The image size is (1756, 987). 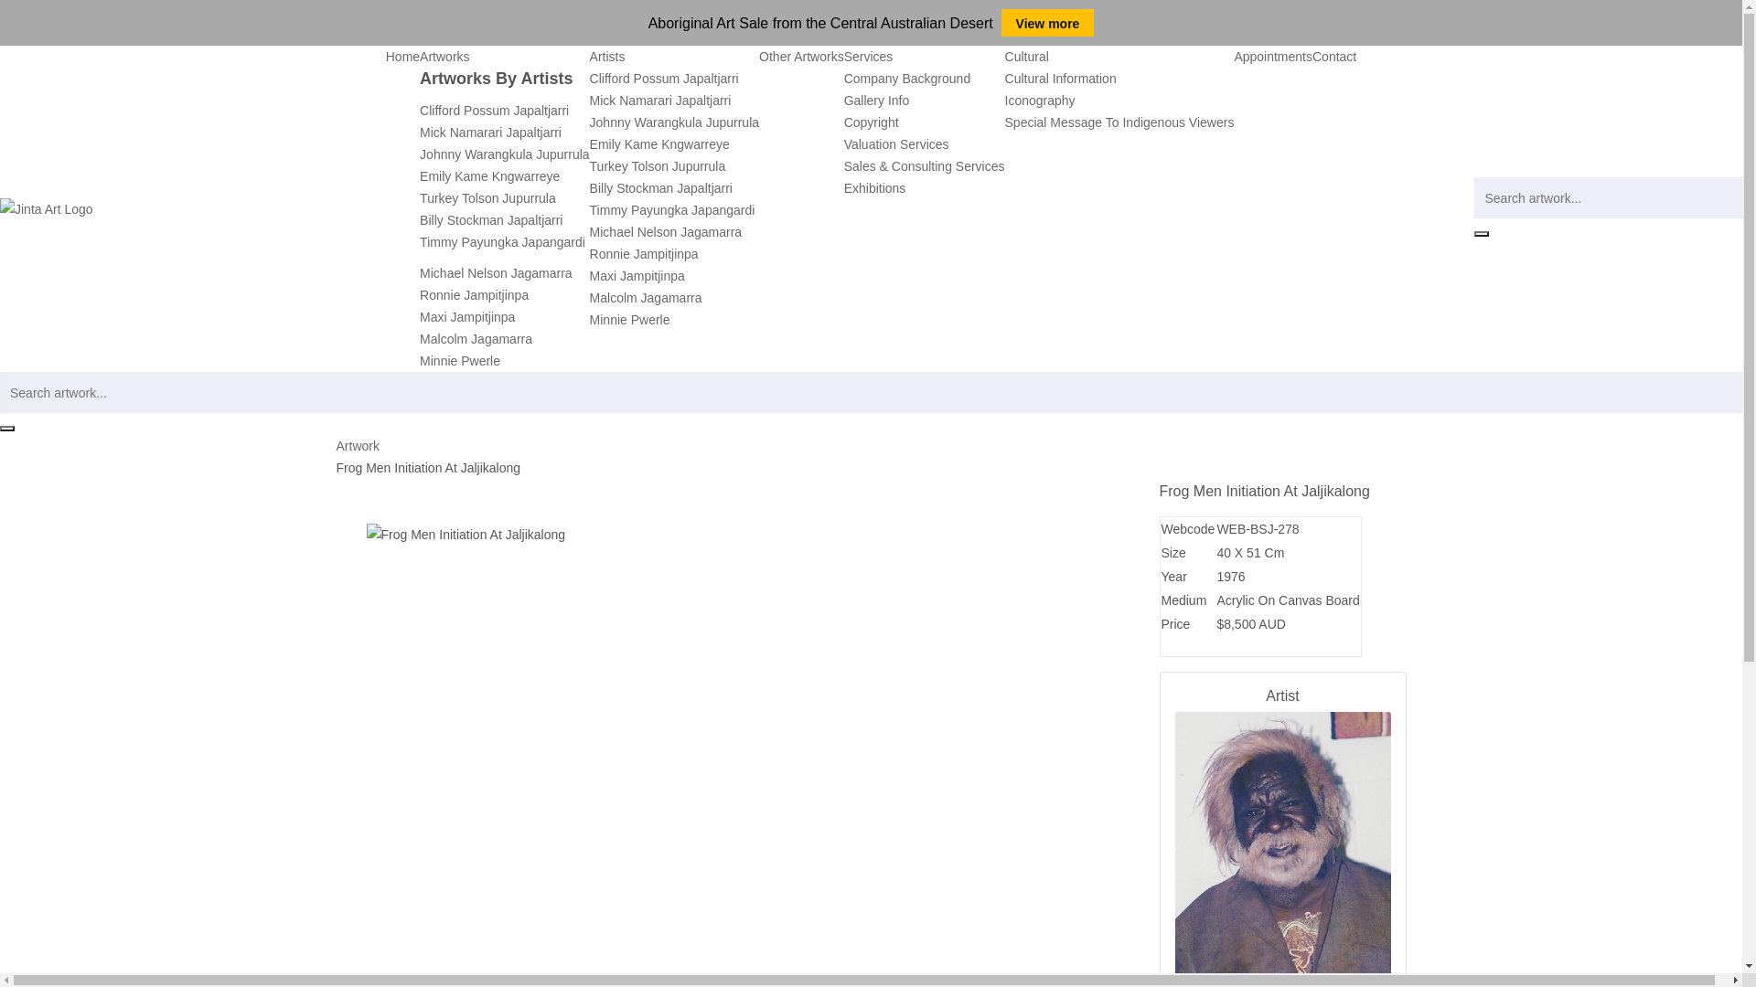 I want to click on Timmy Payungka Japangardi, so click(x=503, y=242).